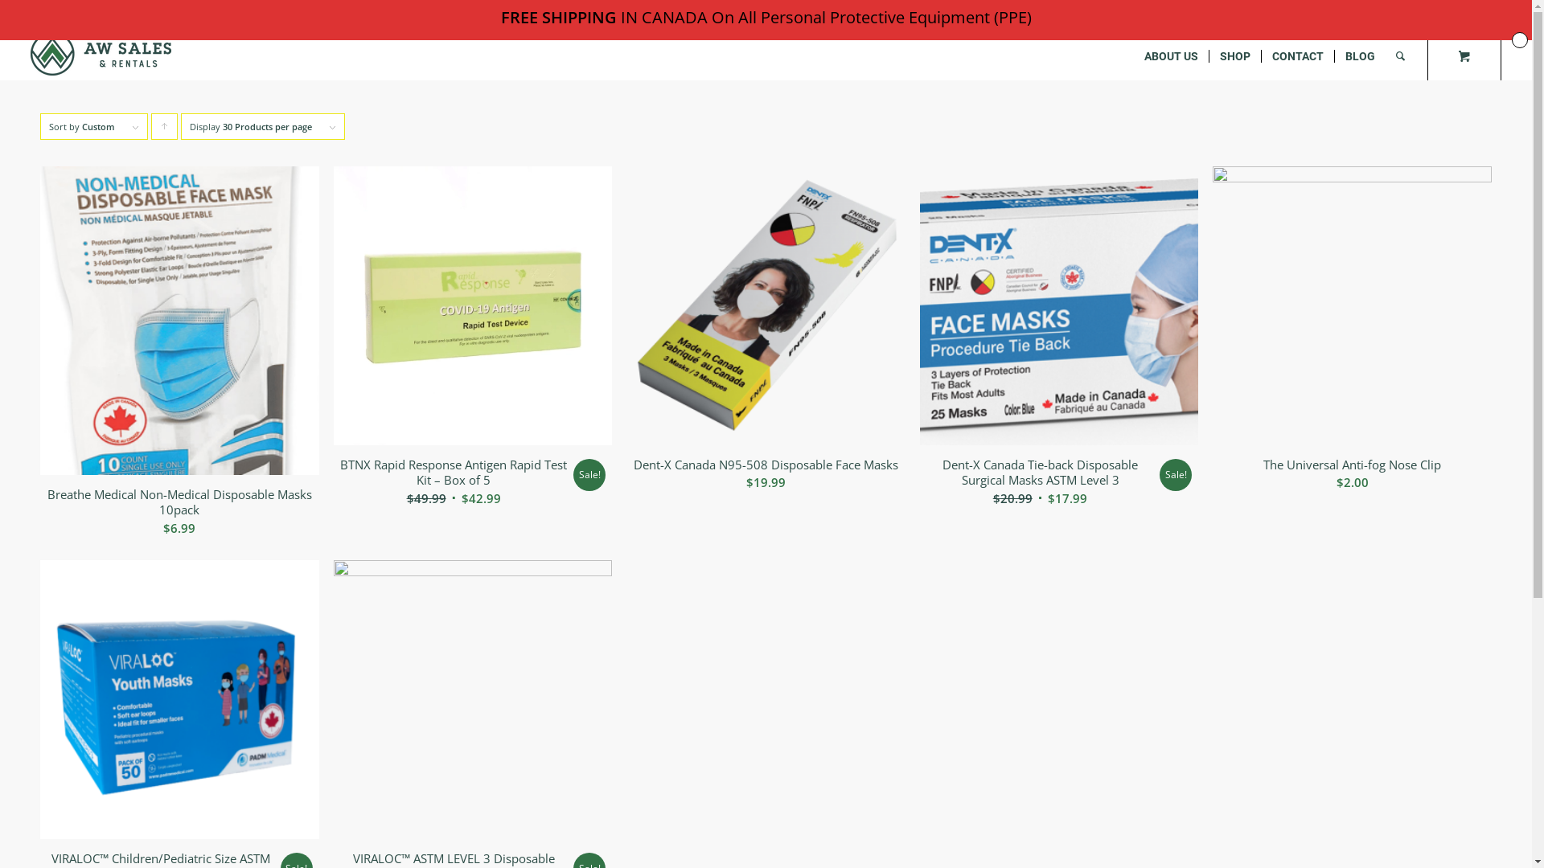  Describe the element at coordinates (1465, 12) in the screenshot. I see `LinkedIn` at that location.